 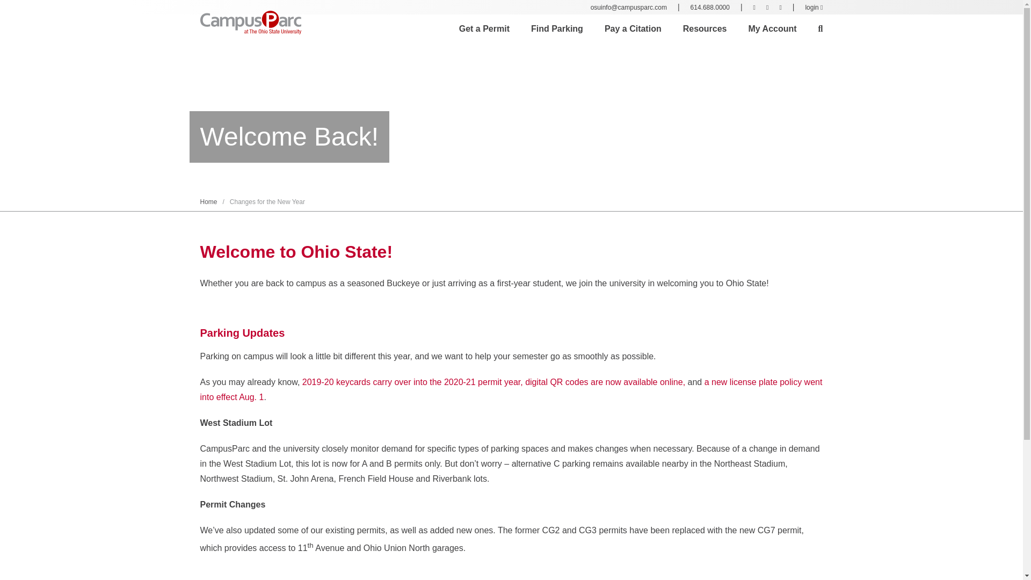 I want to click on Pay a Citation, so click(x=633, y=29).